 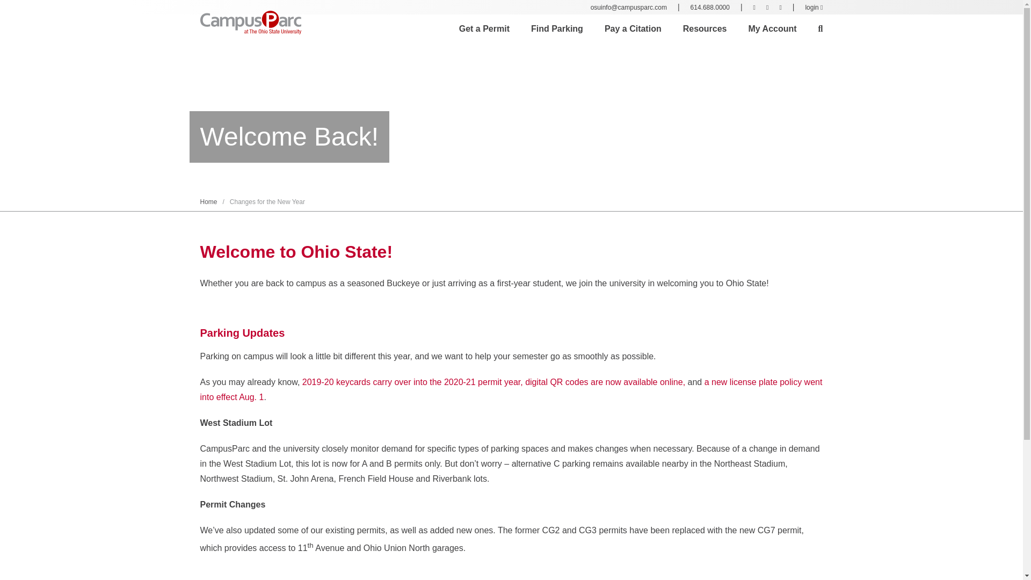 I want to click on Pay a Citation, so click(x=633, y=29).